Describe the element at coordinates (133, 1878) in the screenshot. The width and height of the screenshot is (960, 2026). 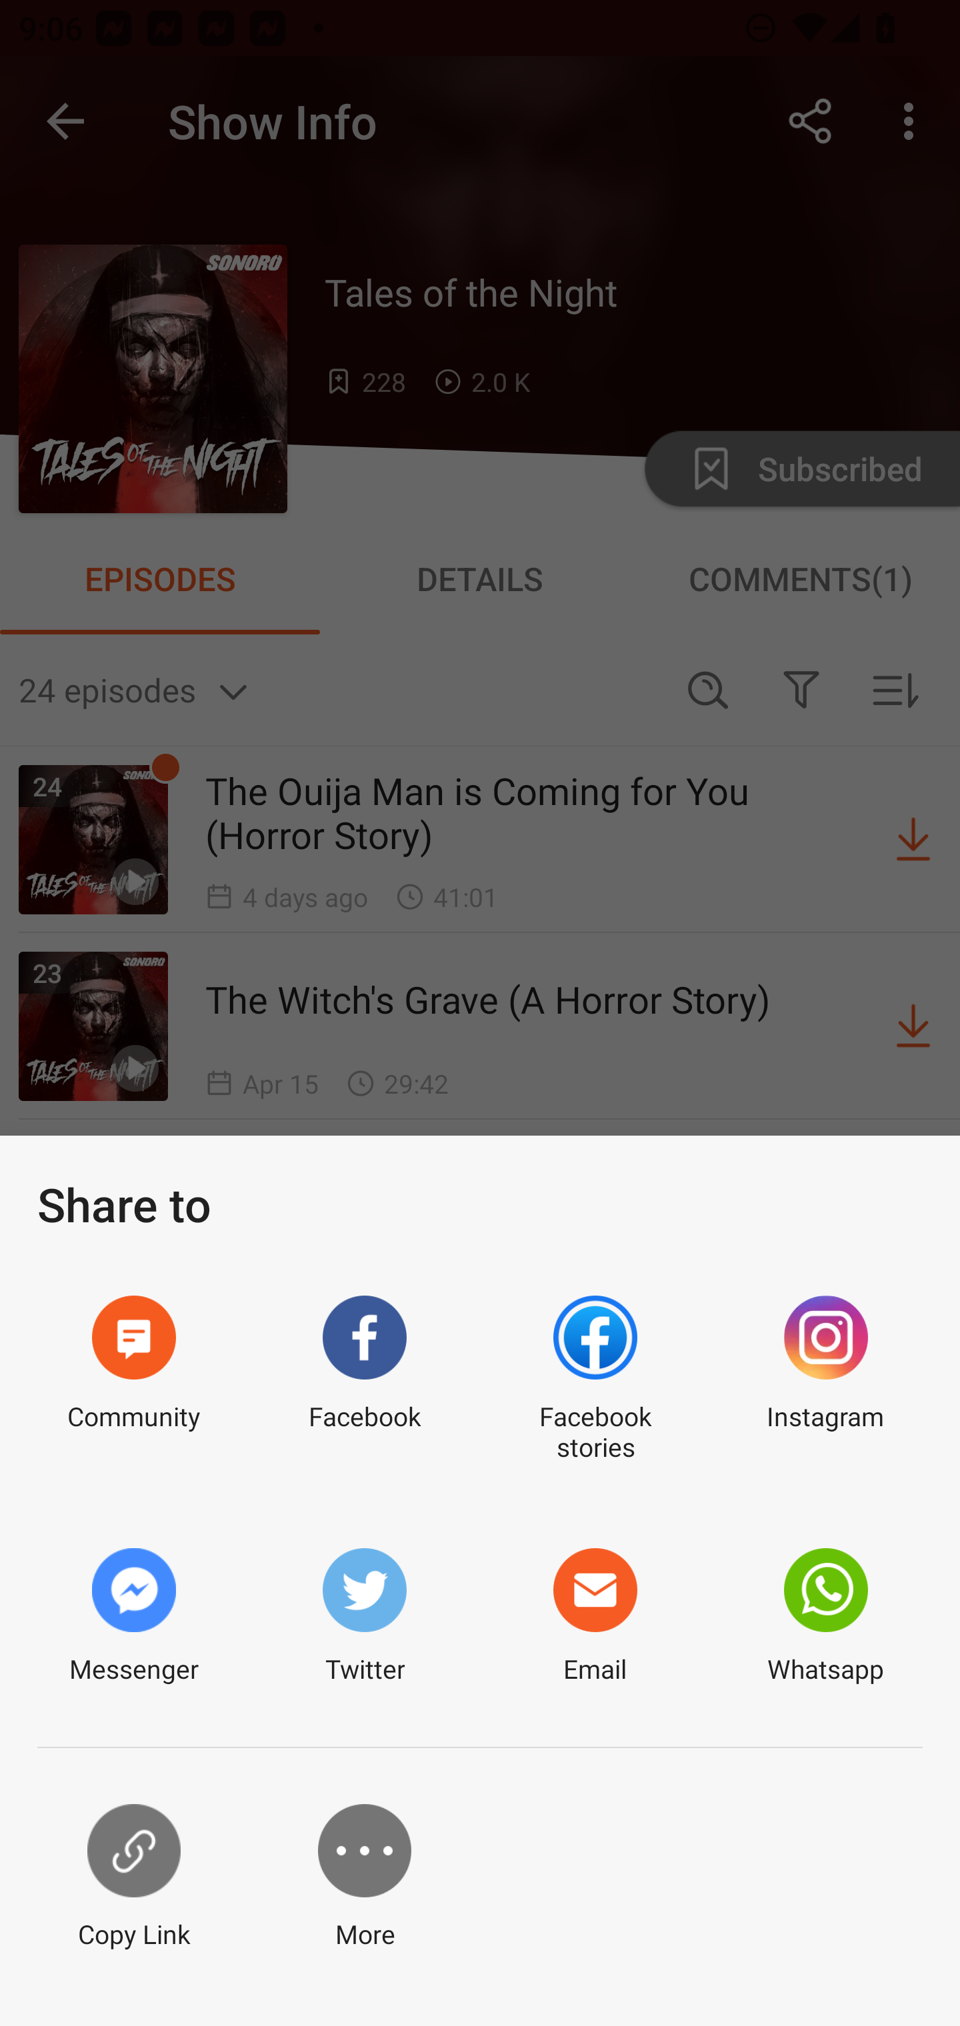
I see `Copy Link` at that location.